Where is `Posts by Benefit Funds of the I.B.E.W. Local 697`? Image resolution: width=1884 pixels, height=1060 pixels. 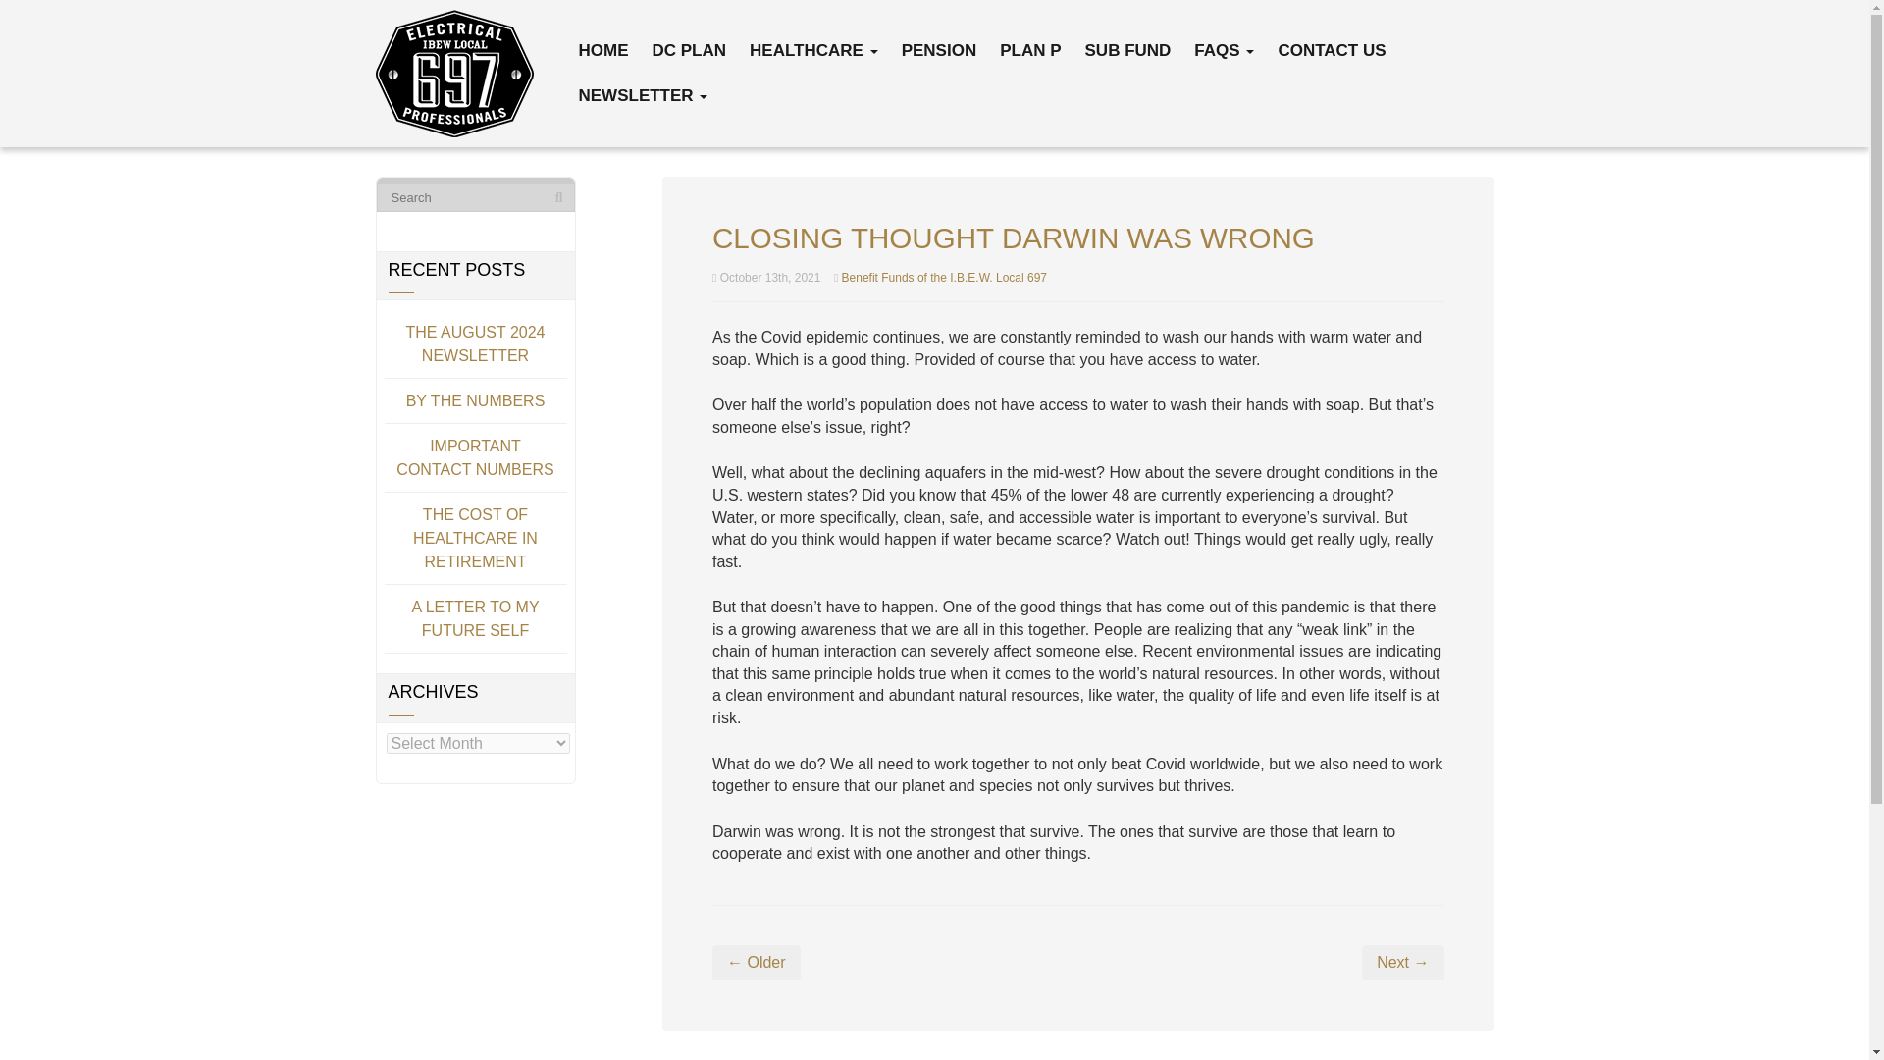
Posts by Benefit Funds of the I.B.E.W. Local 697 is located at coordinates (944, 278).